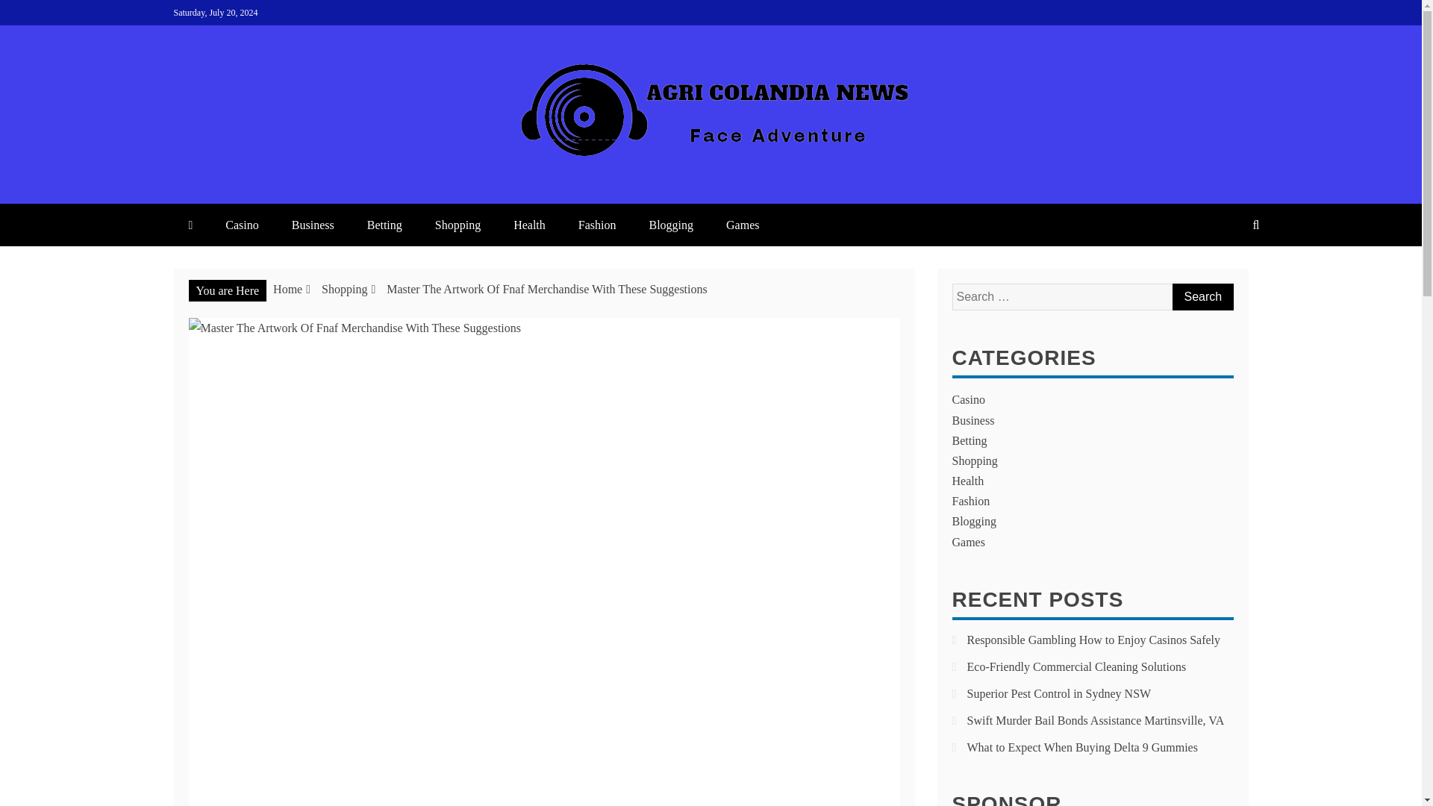 This screenshot has height=806, width=1433. What do you see at coordinates (1202, 297) in the screenshot?
I see `Search` at bounding box center [1202, 297].